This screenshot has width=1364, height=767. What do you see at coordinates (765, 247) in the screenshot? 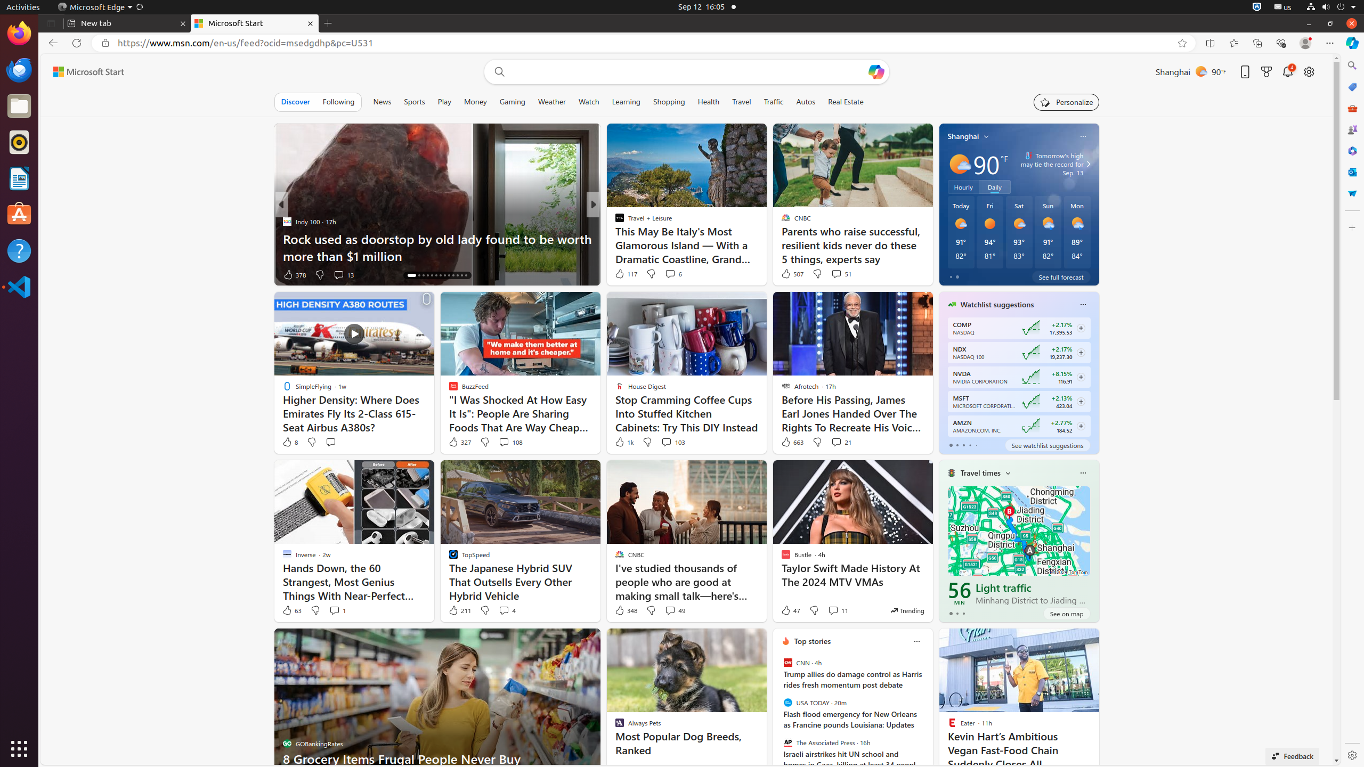
I see `I've Been Using A Box Grater Wrong My Whole Life (And You Might Be Too)` at bounding box center [765, 247].